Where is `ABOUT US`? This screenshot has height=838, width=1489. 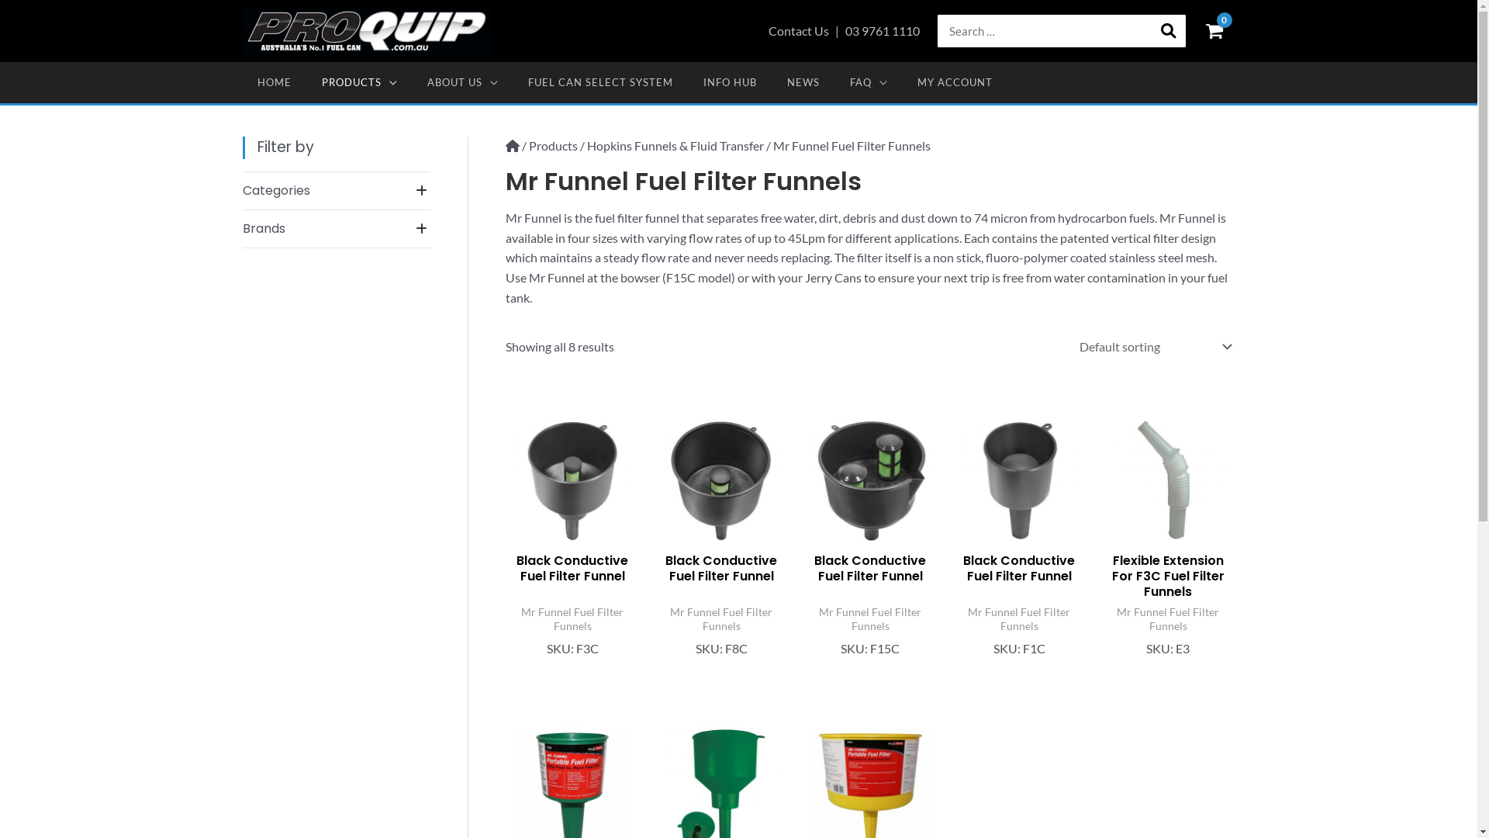 ABOUT US is located at coordinates (463, 82).